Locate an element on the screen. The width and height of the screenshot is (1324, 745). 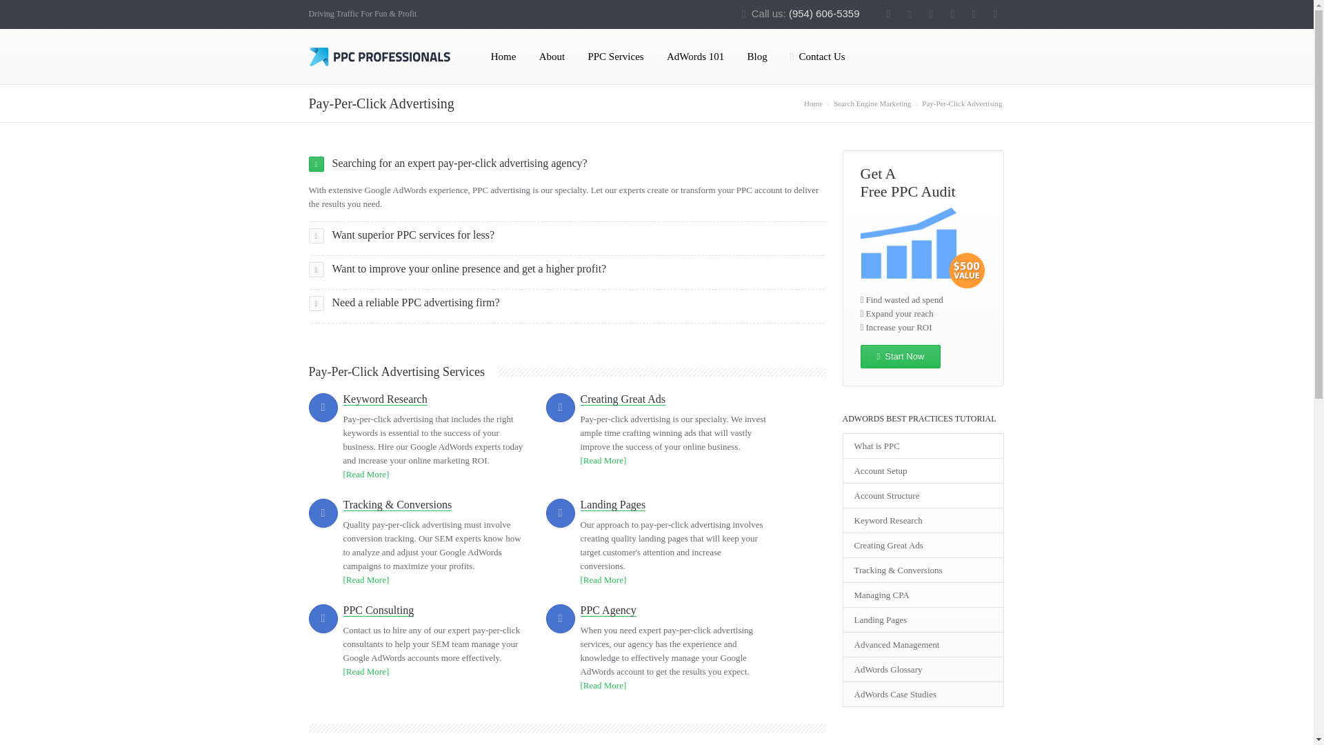
Search Engine Marketing is located at coordinates (872, 103).